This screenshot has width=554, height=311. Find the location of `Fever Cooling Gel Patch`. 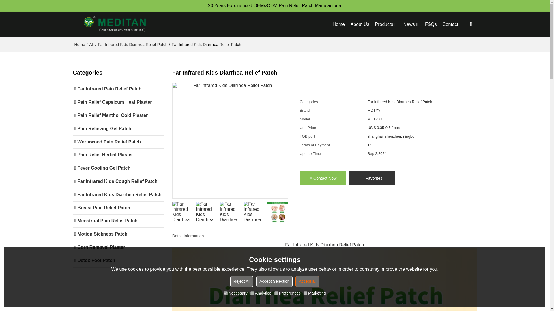

Fever Cooling Gel Patch is located at coordinates (118, 168).